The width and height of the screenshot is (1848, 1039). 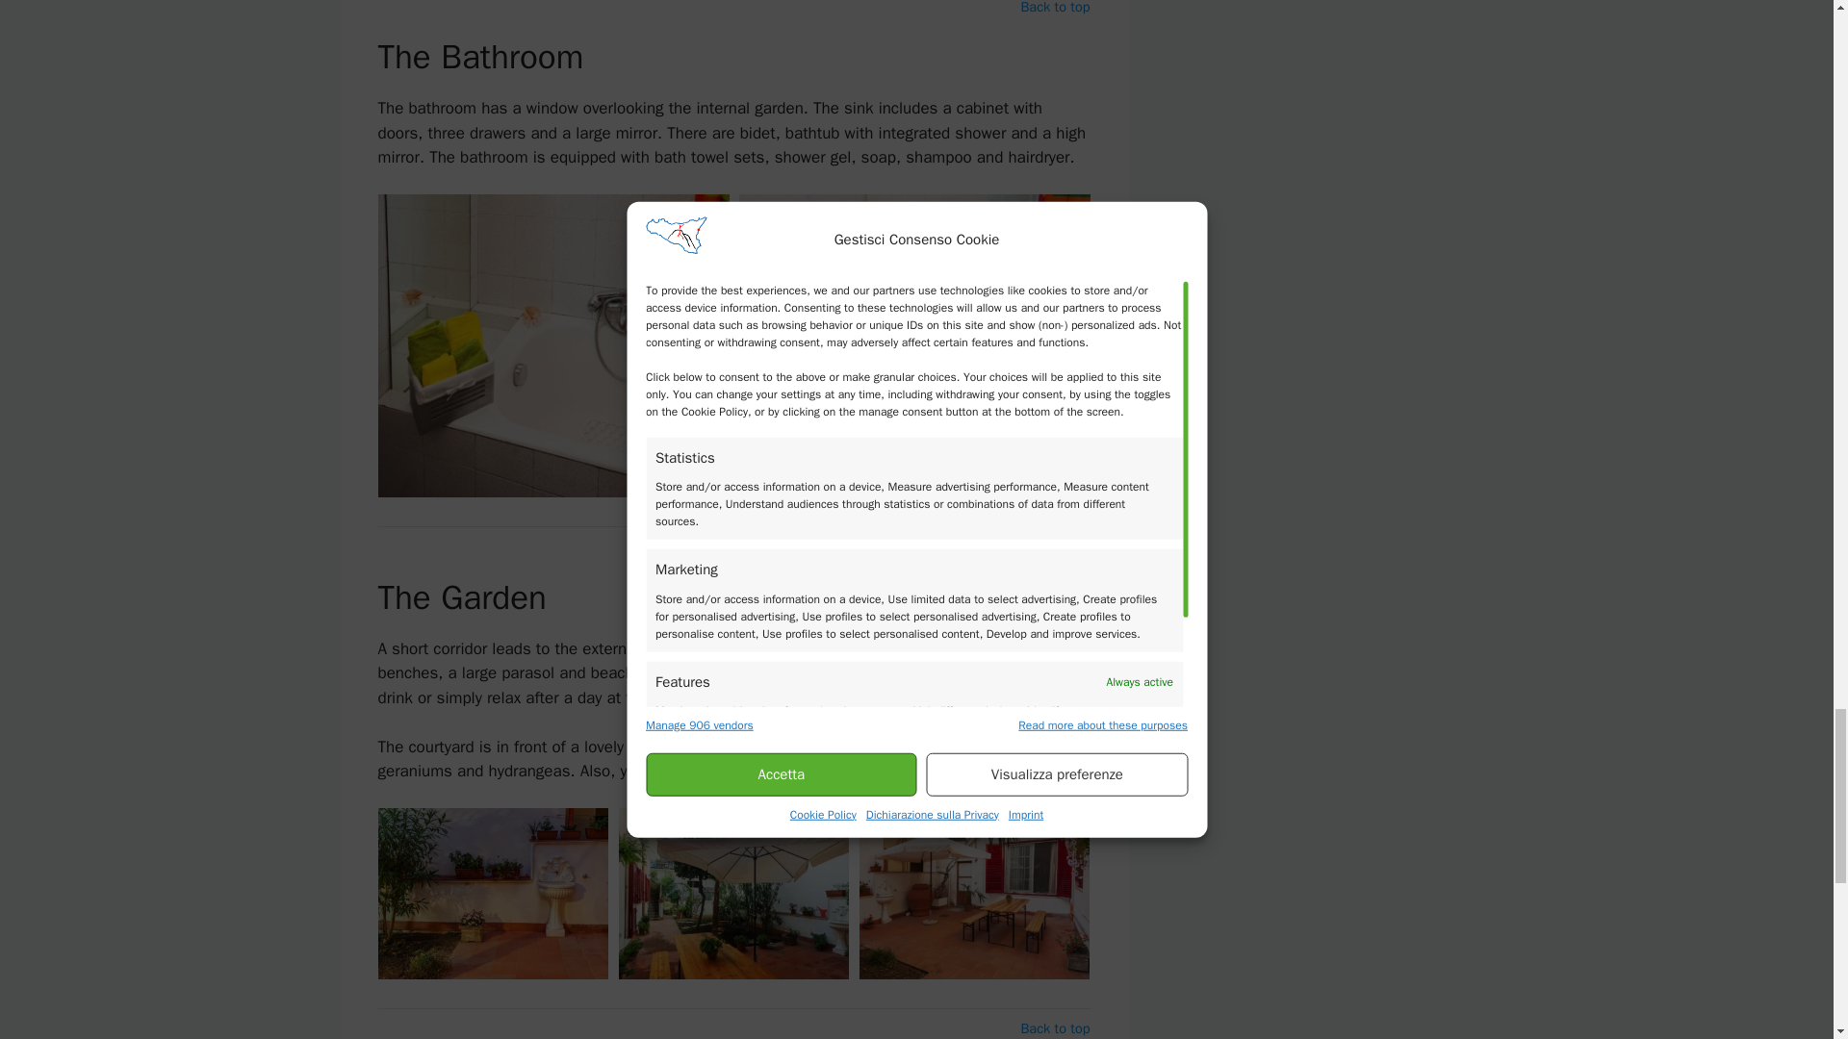 What do you see at coordinates (1055, 546) in the screenshot?
I see `Back to top` at bounding box center [1055, 546].